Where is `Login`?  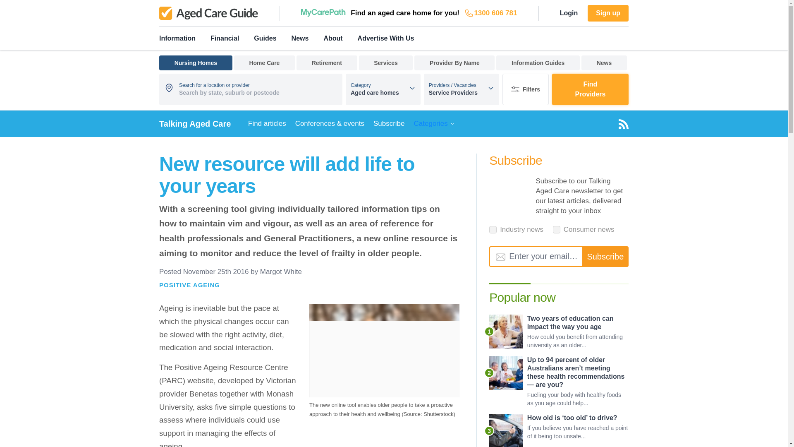
Login is located at coordinates (569, 13).